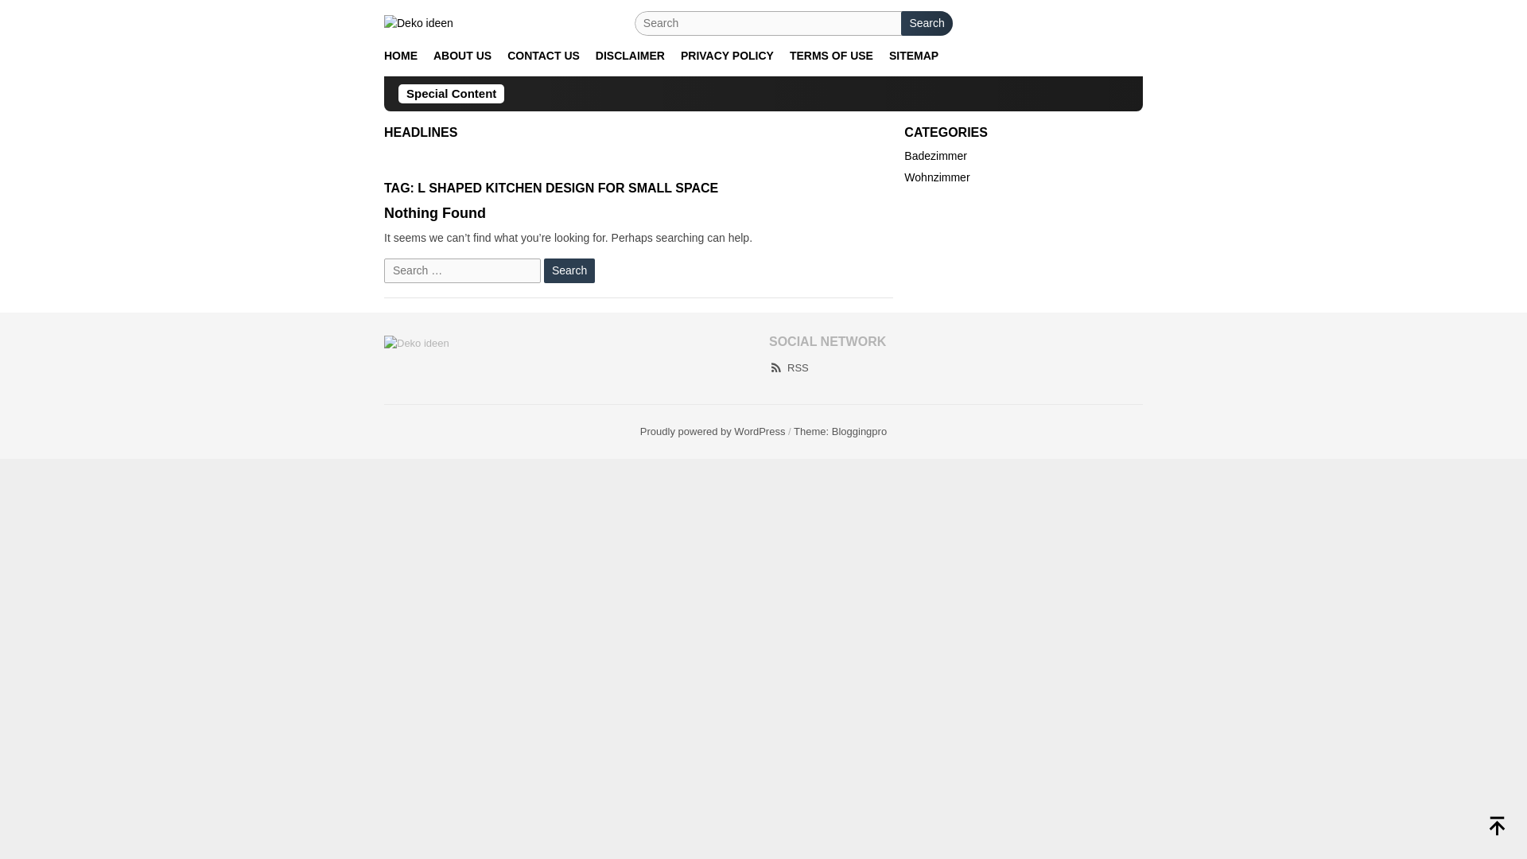 This screenshot has height=859, width=1527. I want to click on Proudly powered by WordPress, so click(713, 431).